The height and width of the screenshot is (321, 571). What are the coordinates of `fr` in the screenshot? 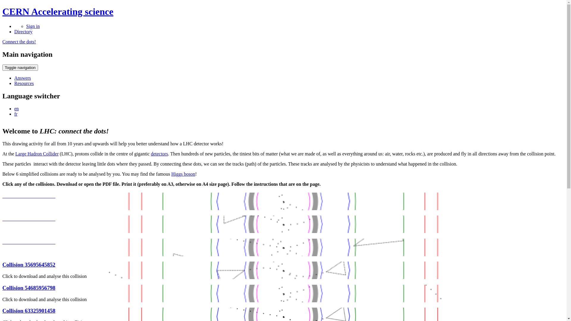 It's located at (16, 114).